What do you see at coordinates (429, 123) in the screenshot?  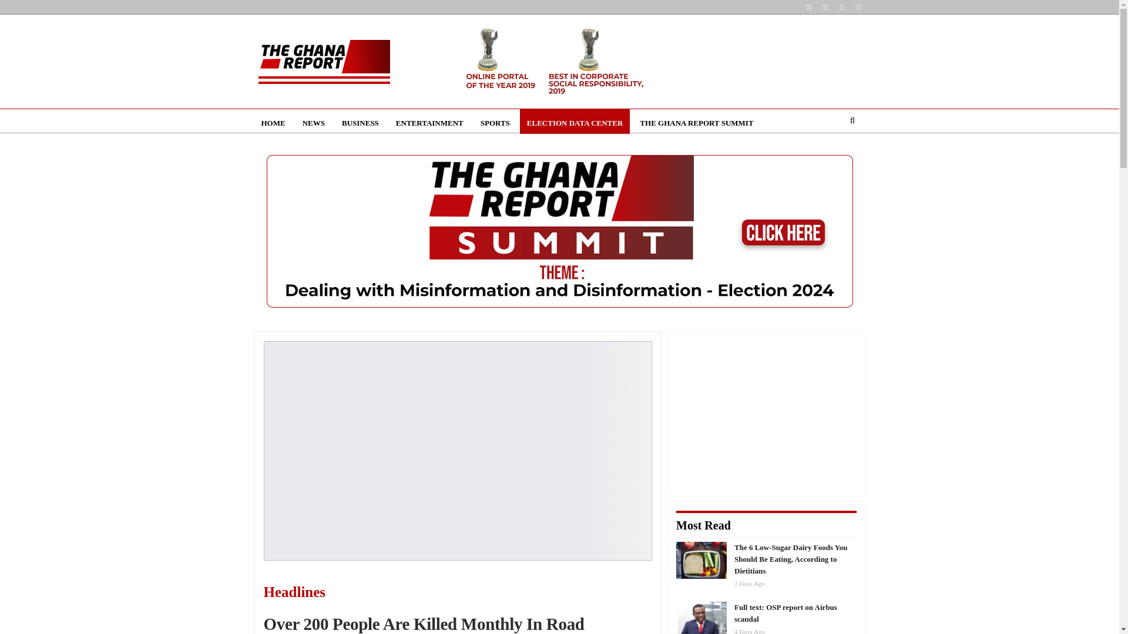 I see `ENTERTAINMENT` at bounding box center [429, 123].